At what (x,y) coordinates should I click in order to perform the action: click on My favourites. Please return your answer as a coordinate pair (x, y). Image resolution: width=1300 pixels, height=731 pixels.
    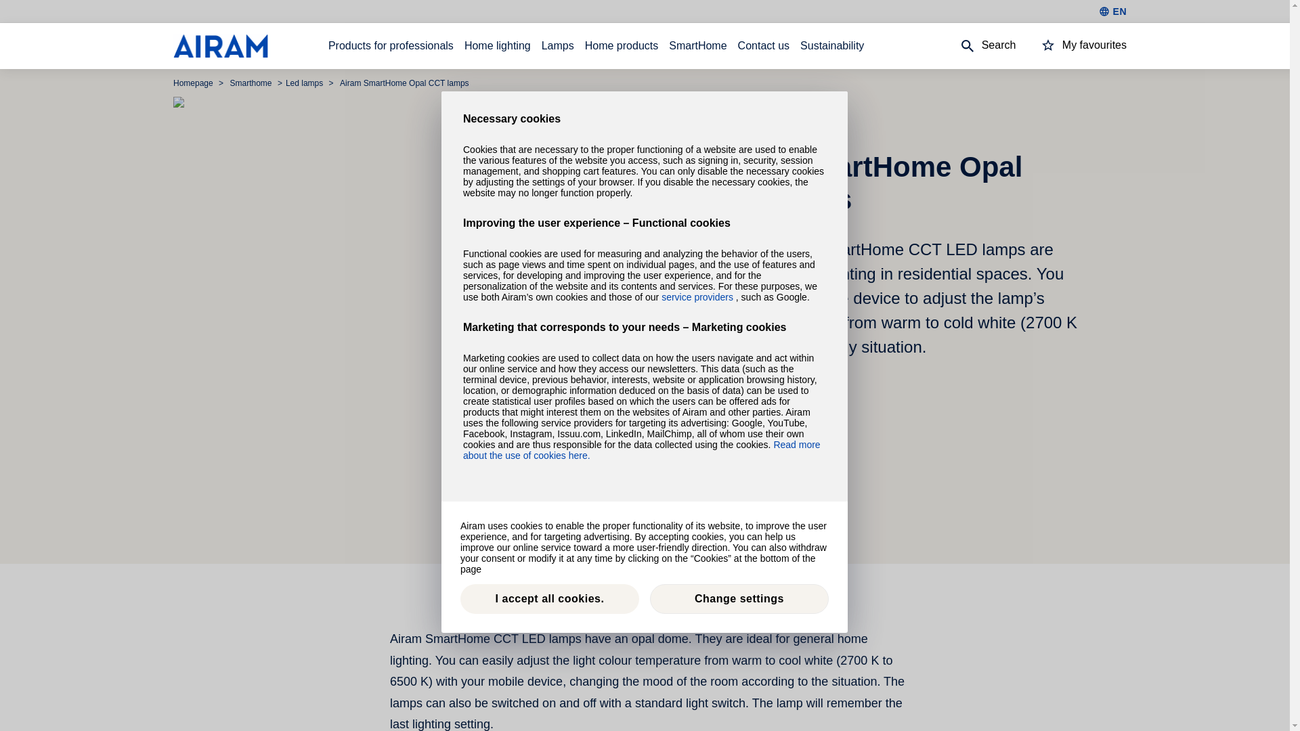
    Looking at the image, I should click on (1071, 45).